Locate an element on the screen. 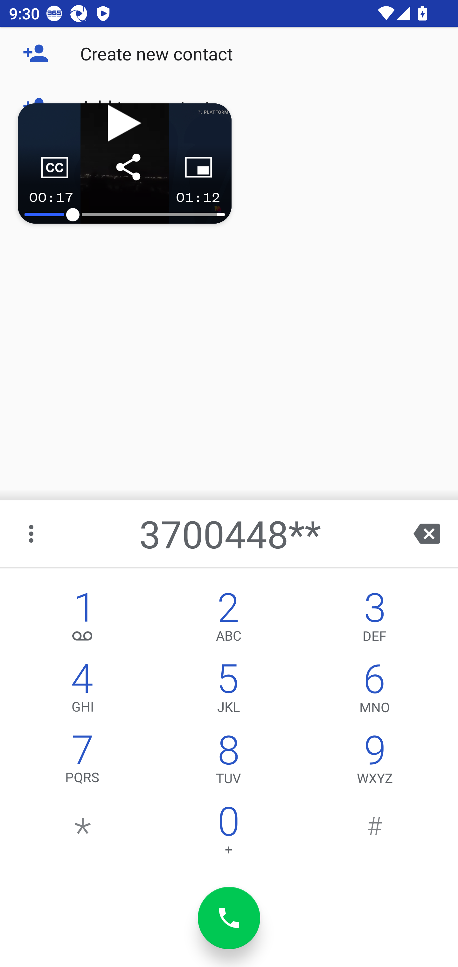  # is located at coordinates (375, 833).